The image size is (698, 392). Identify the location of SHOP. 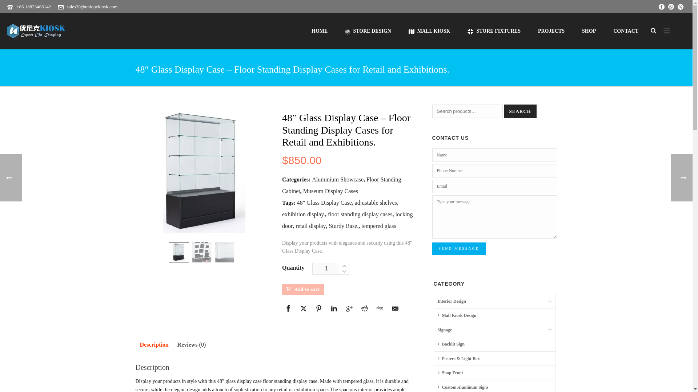
(589, 31).